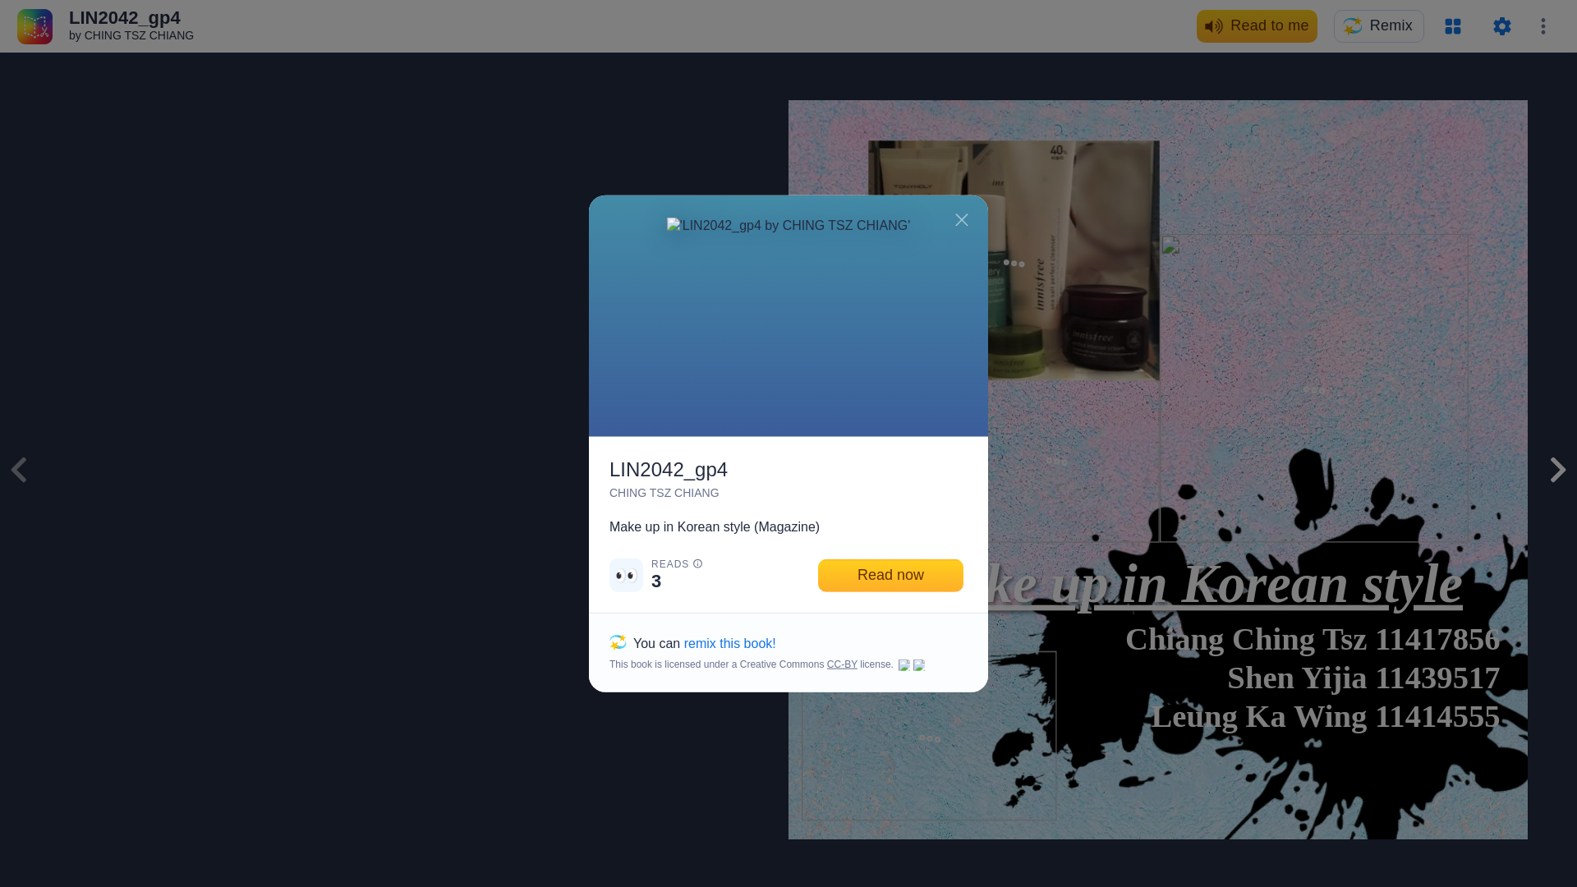  What do you see at coordinates (1257, 25) in the screenshot?
I see `Read to me` at bounding box center [1257, 25].